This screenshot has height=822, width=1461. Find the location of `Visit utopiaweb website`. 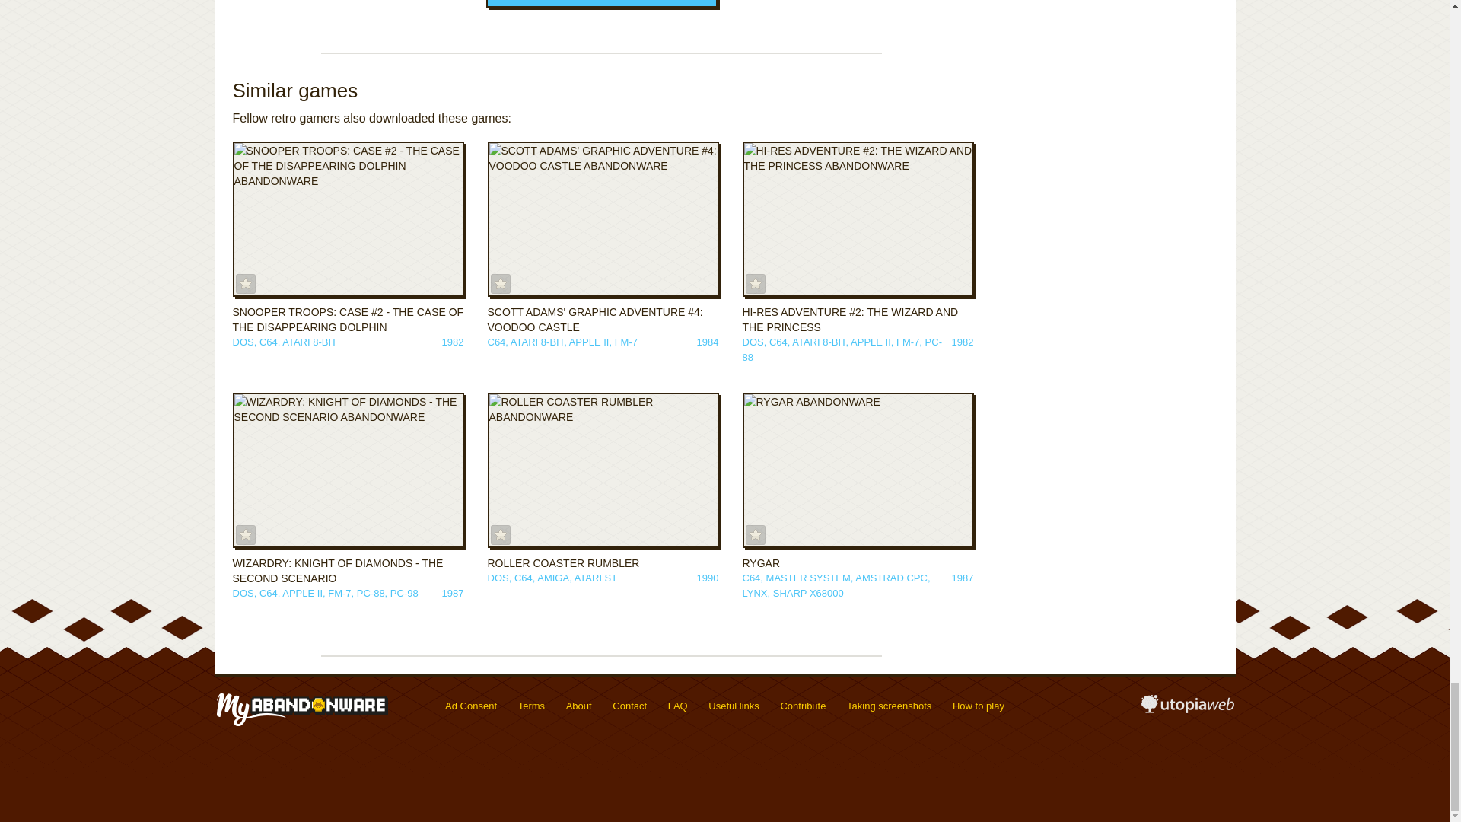

Visit utopiaweb website is located at coordinates (1187, 709).